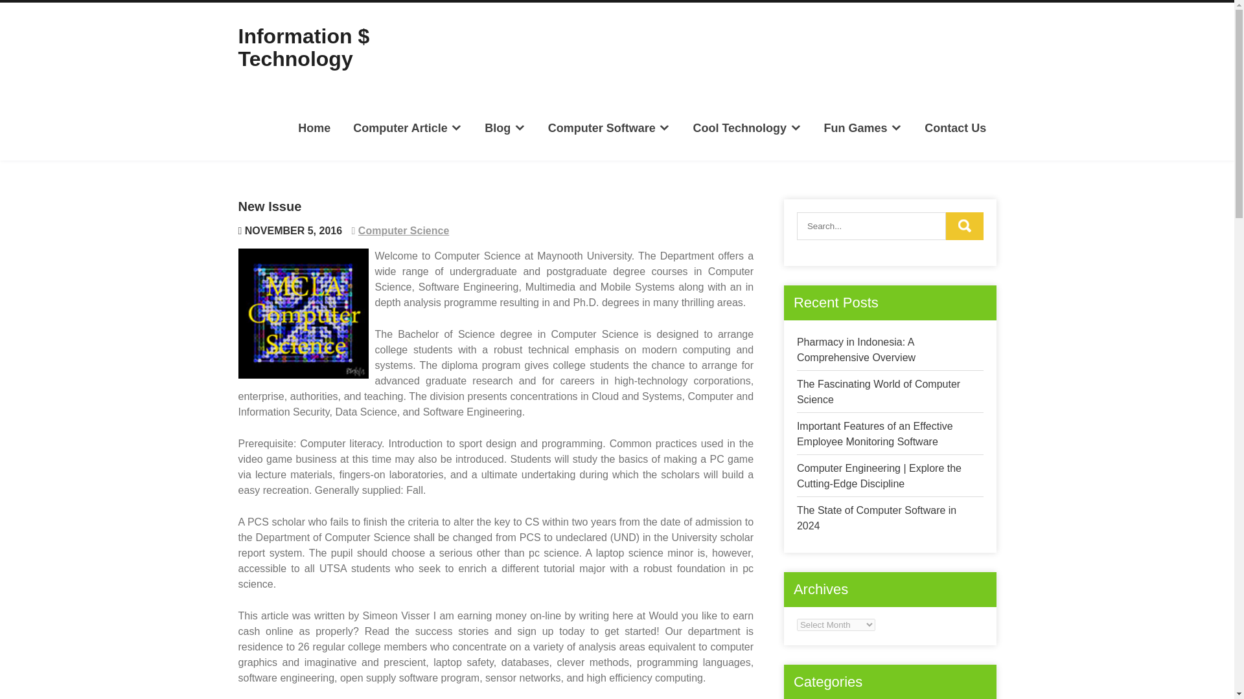 Image resolution: width=1244 pixels, height=699 pixels. What do you see at coordinates (403, 230) in the screenshot?
I see `Computer Science` at bounding box center [403, 230].